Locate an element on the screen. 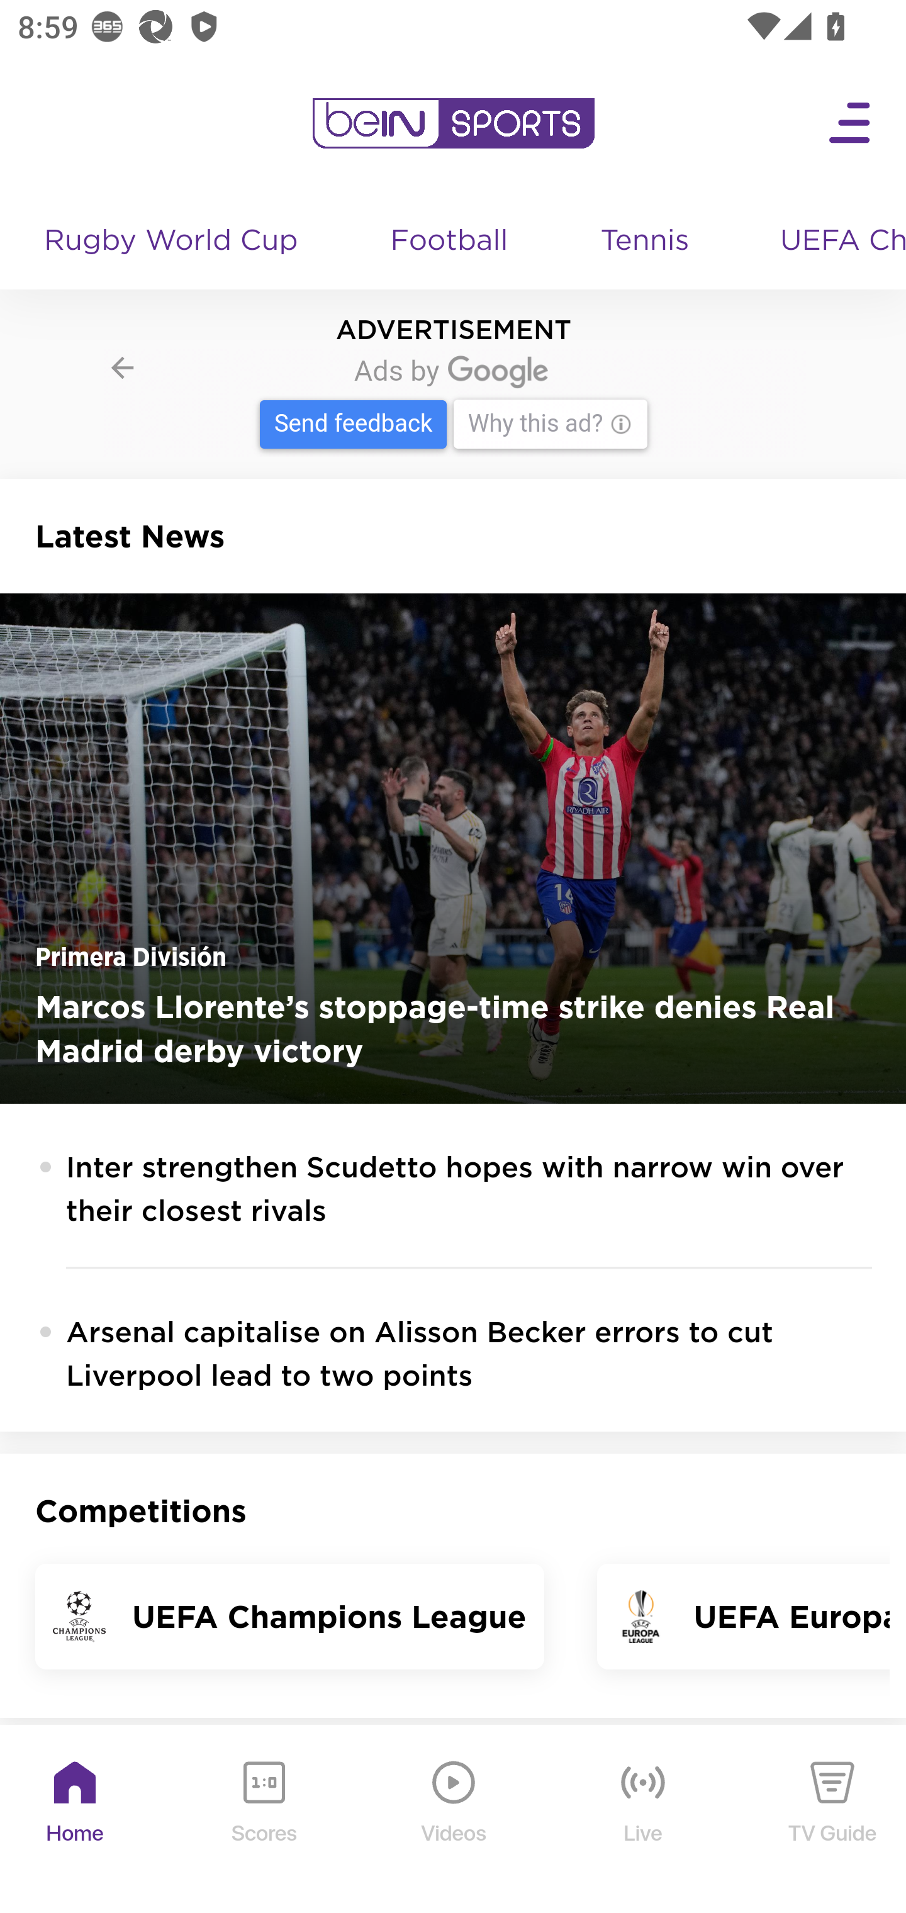  Rugby World Cup is located at coordinates (174, 242).